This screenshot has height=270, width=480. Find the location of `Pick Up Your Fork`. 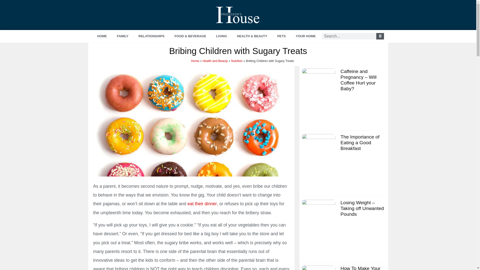

Pick Up Your Fork is located at coordinates (202, 203).